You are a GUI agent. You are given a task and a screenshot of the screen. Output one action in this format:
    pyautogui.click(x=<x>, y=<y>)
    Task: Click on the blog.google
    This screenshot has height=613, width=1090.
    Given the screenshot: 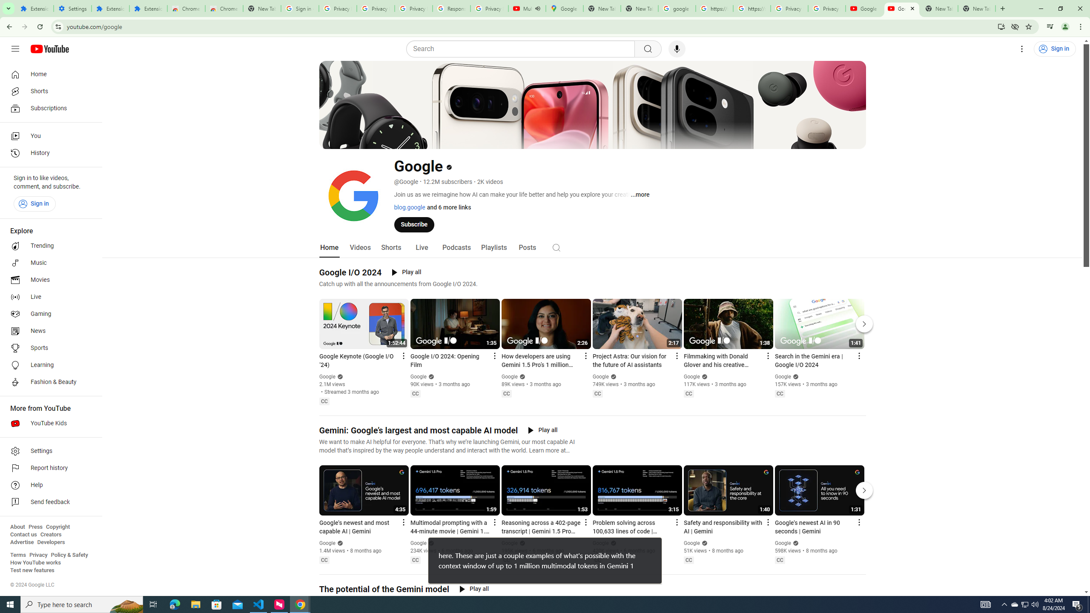 What is the action you would take?
    pyautogui.click(x=409, y=207)
    